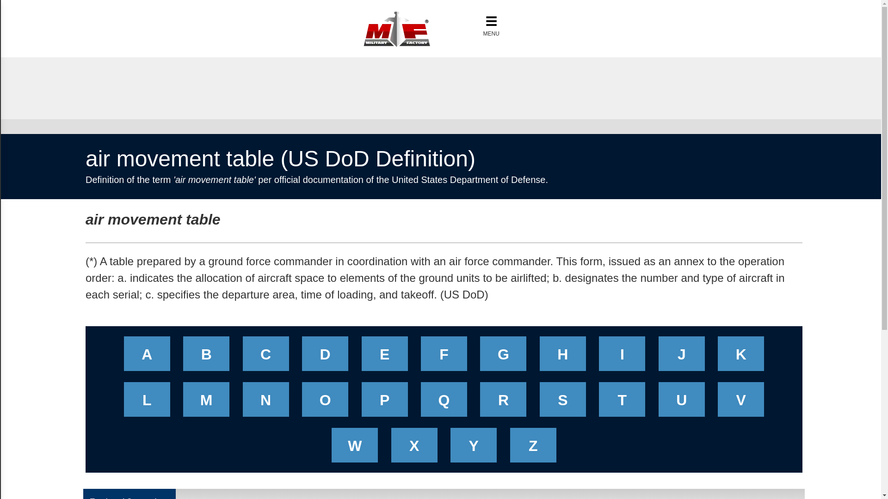 Image resolution: width=888 pixels, height=499 pixels. What do you see at coordinates (147, 357) in the screenshot?
I see `A` at bounding box center [147, 357].